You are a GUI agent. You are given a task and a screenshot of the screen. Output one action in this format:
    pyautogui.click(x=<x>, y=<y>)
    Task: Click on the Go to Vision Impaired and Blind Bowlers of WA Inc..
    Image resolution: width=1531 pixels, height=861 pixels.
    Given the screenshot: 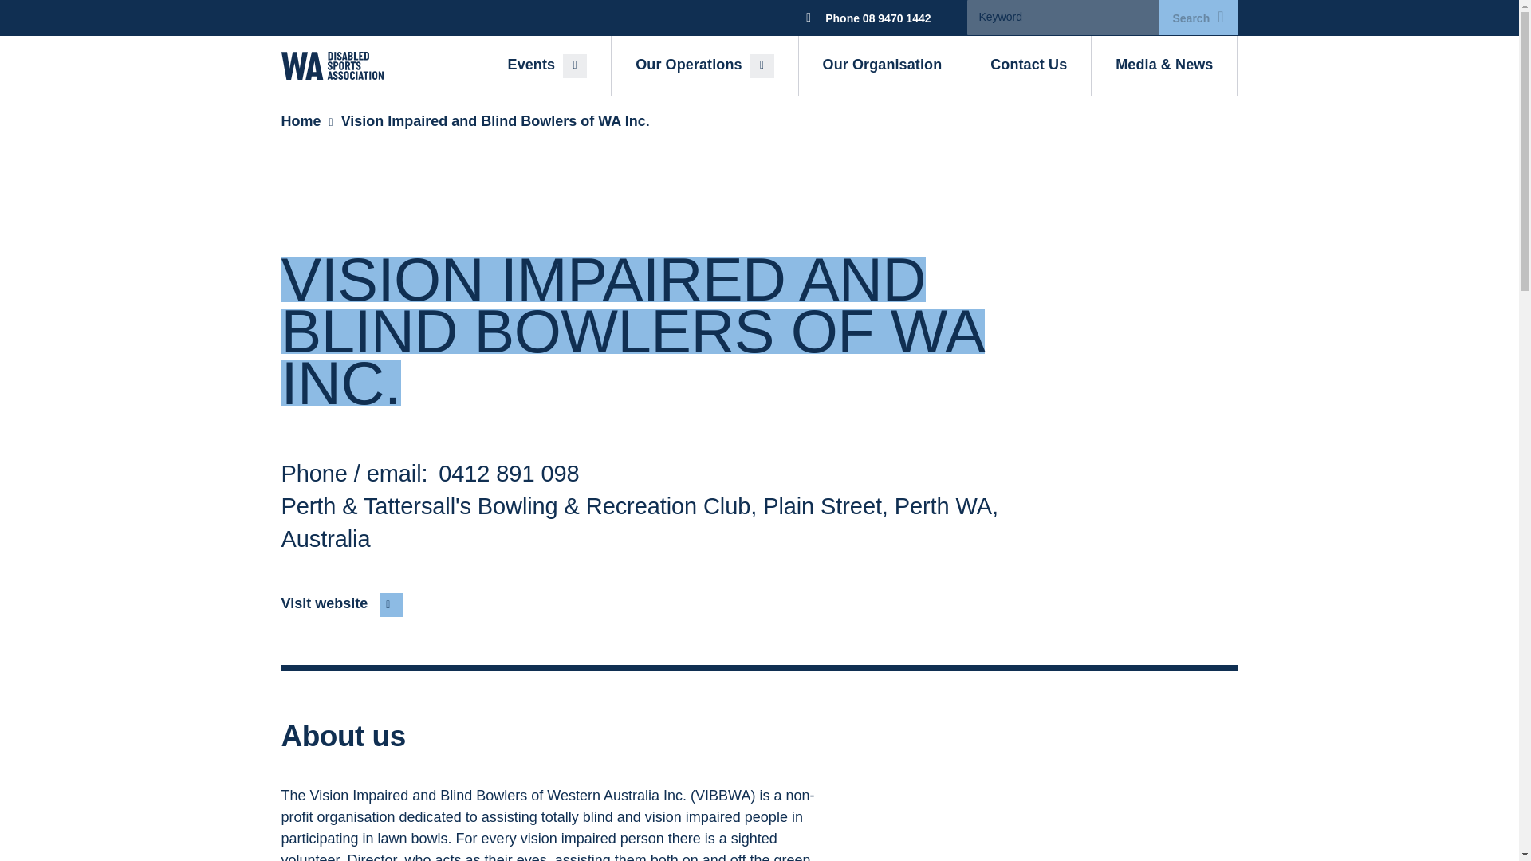 What is the action you would take?
    pyautogui.click(x=495, y=121)
    